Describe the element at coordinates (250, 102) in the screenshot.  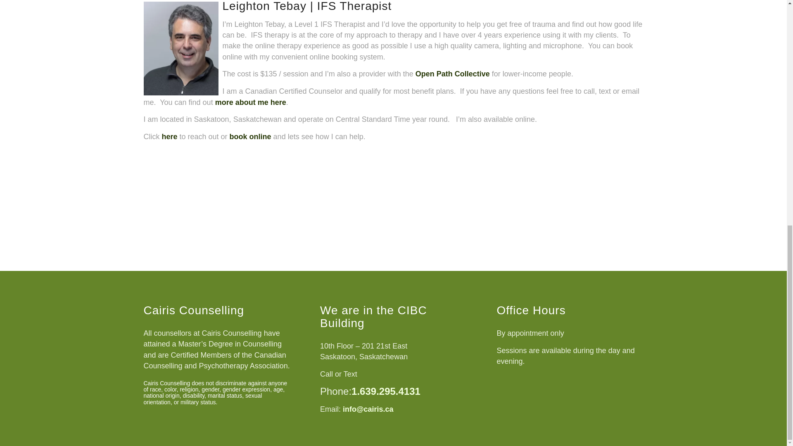
I see `more about me here` at that location.